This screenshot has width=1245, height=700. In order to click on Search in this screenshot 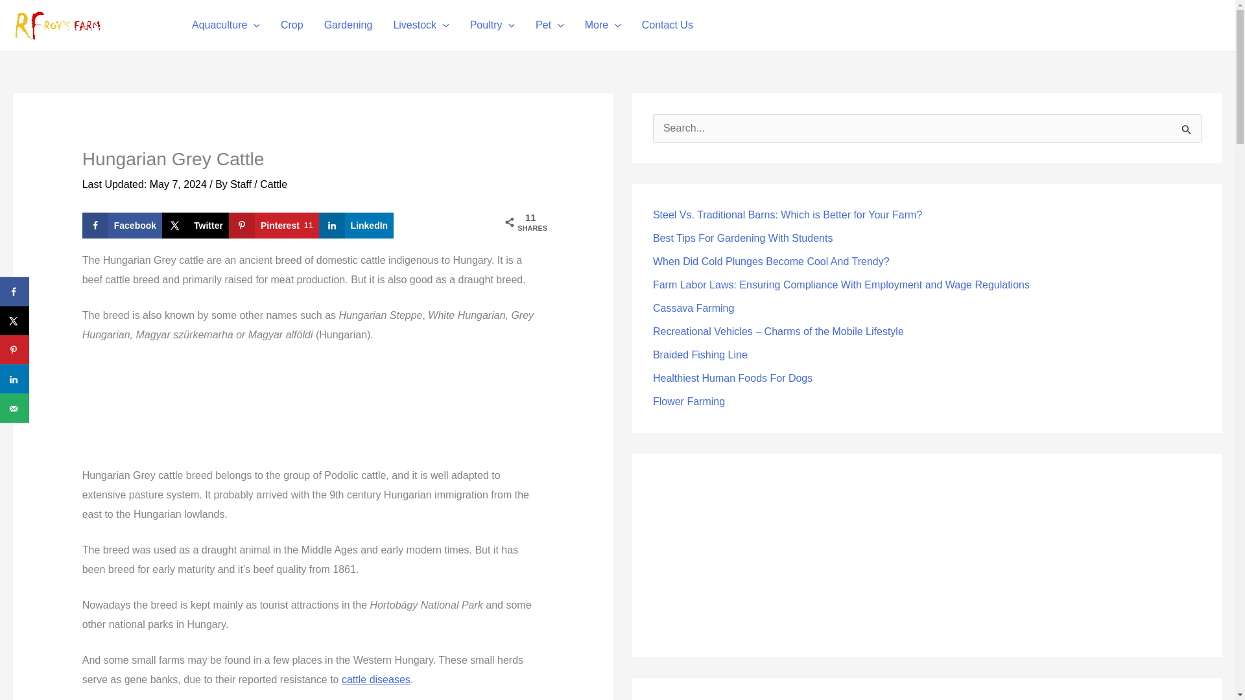, I will do `click(1187, 132)`.